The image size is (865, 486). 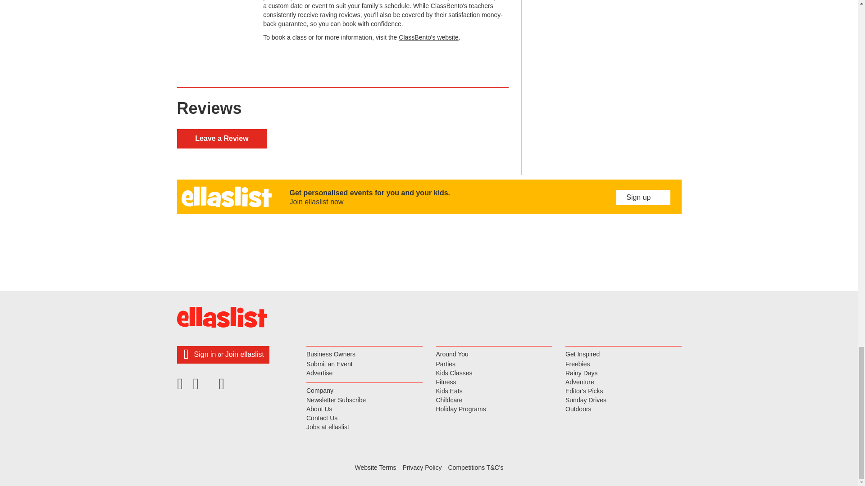 What do you see at coordinates (182, 387) in the screenshot?
I see `Facebook` at bounding box center [182, 387].